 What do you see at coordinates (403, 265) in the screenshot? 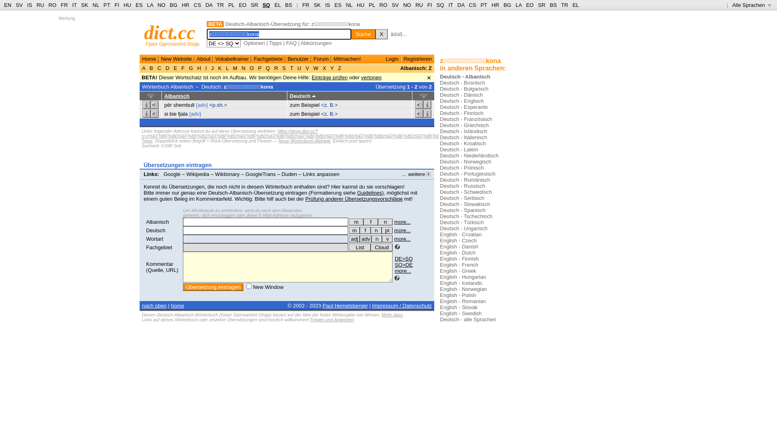
I see `SQ>DE` at bounding box center [403, 265].